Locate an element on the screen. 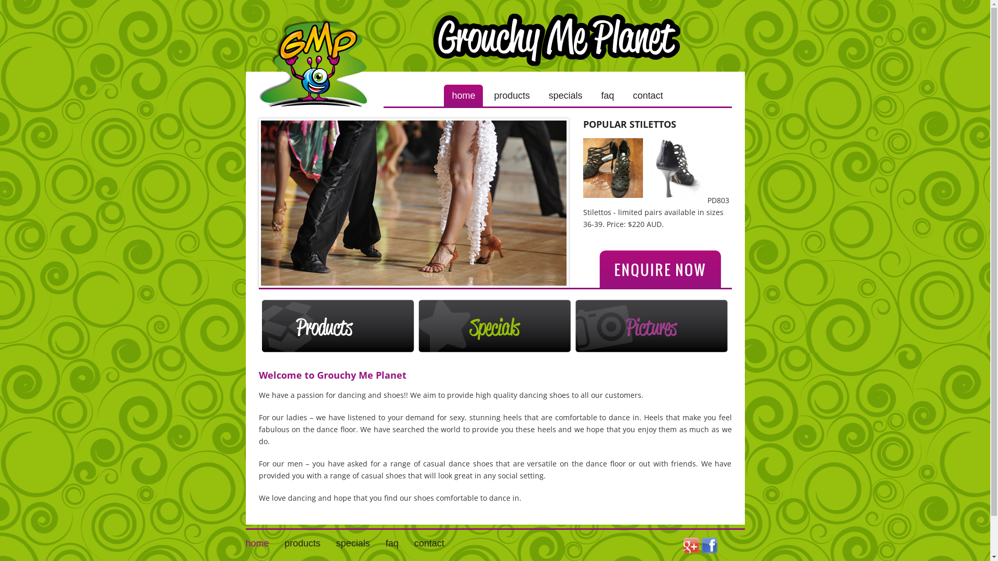 This screenshot has width=998, height=561. specials is located at coordinates (353, 543).